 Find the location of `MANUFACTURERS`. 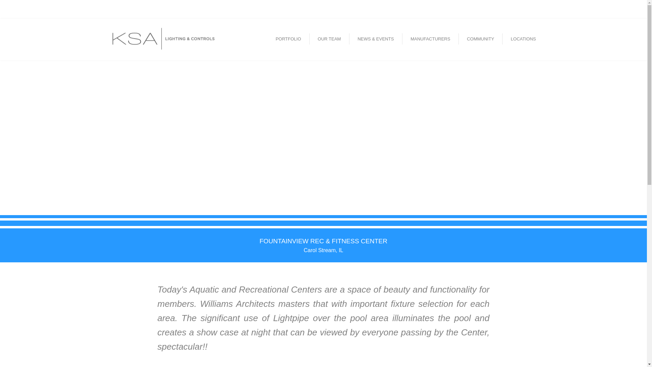

MANUFACTURERS is located at coordinates (431, 39).